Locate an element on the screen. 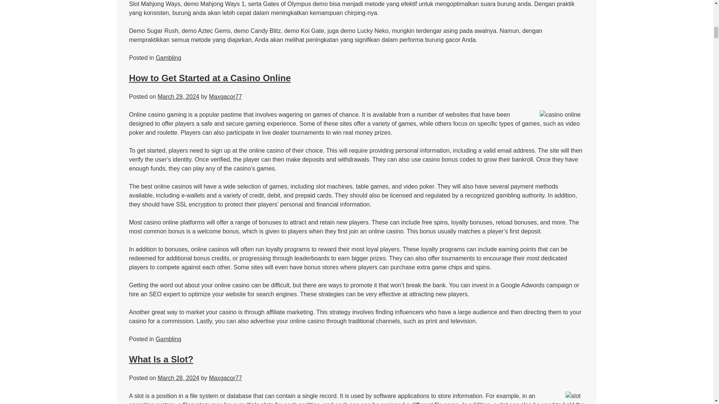 This screenshot has height=404, width=719. March 28, 2024 is located at coordinates (178, 378).